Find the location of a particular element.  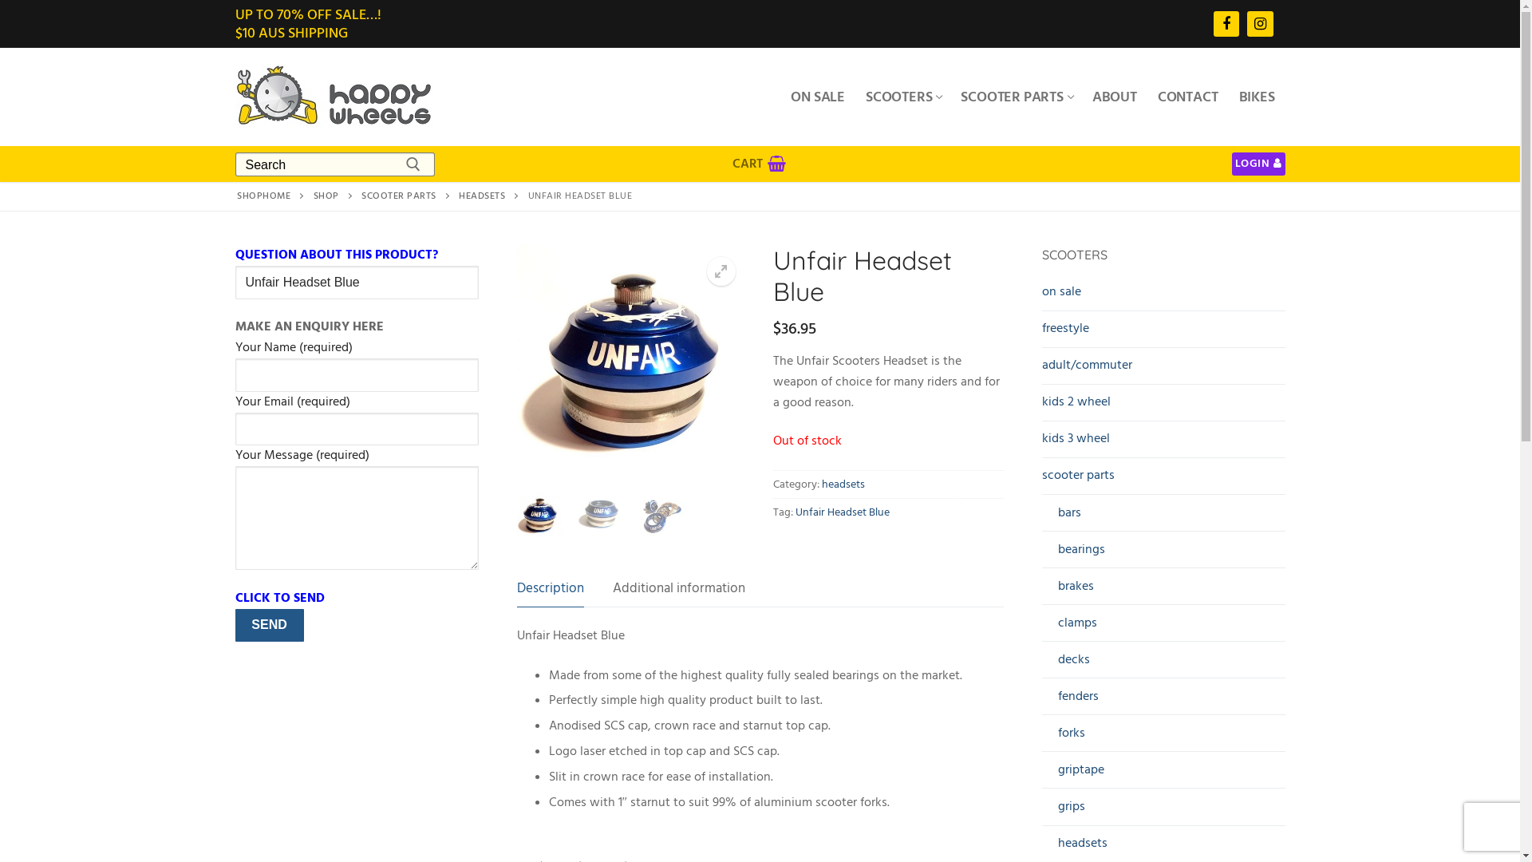

Search for: is located at coordinates (335, 165).